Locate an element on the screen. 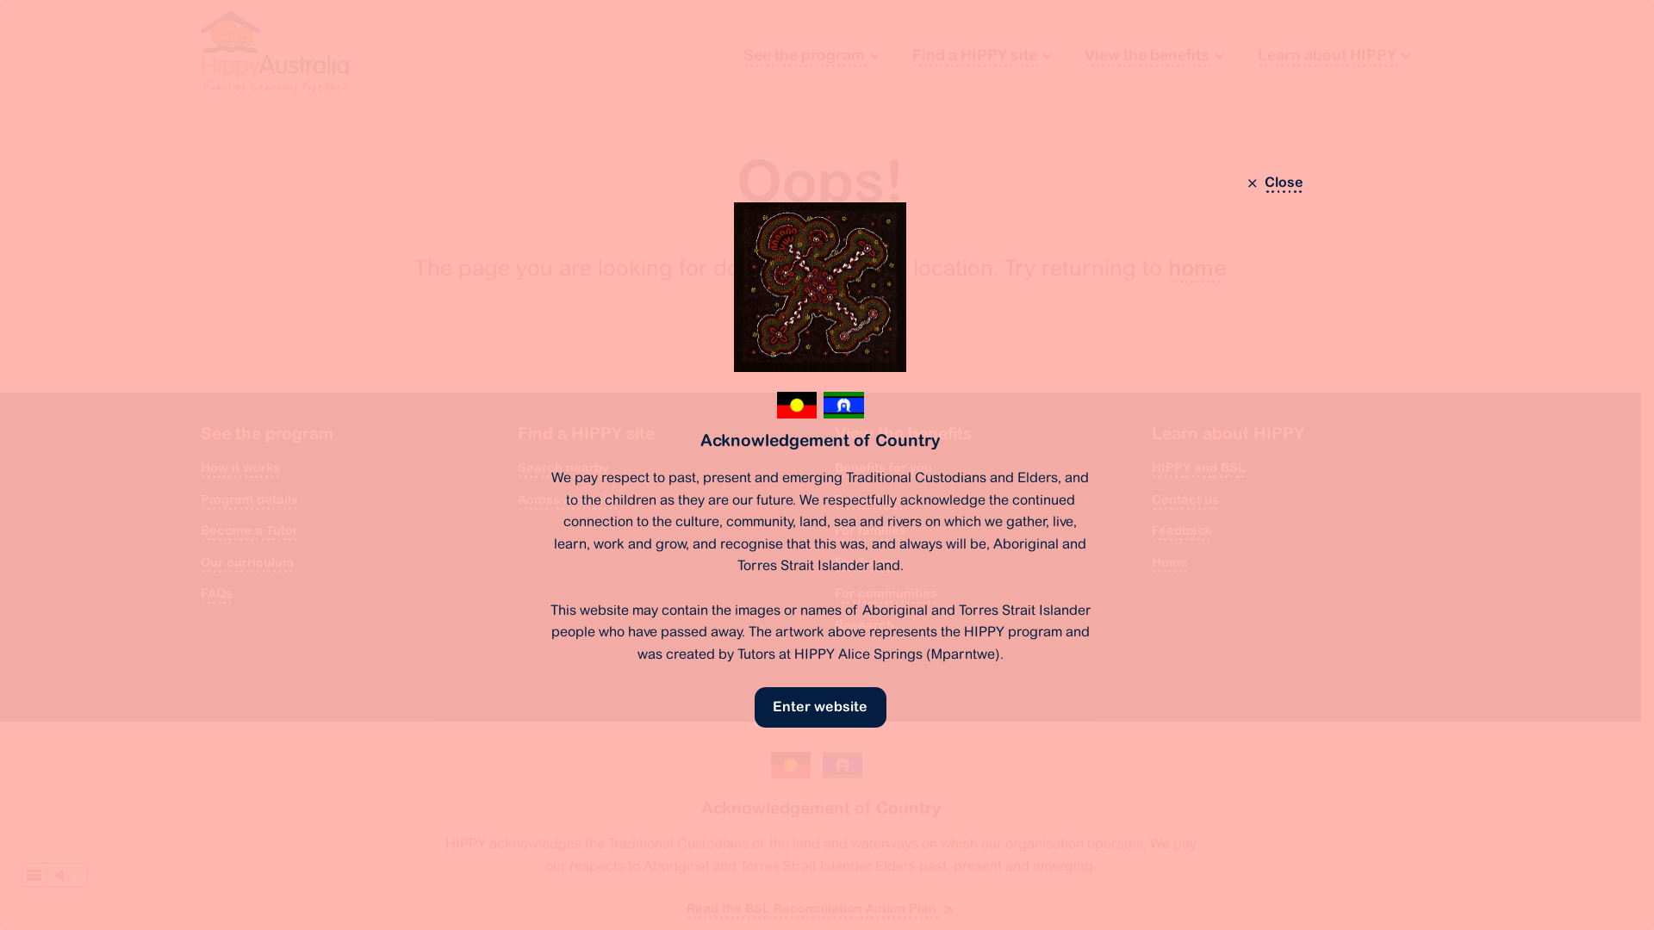 This screenshot has height=930, width=1654. Become a Tutor is located at coordinates (248, 531).